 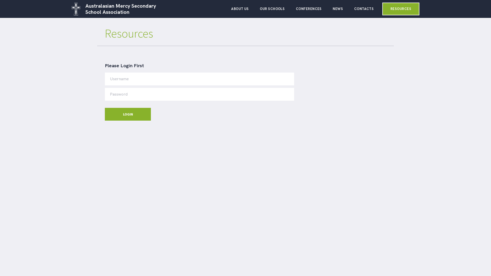 I want to click on ABOUT US, so click(x=240, y=11).